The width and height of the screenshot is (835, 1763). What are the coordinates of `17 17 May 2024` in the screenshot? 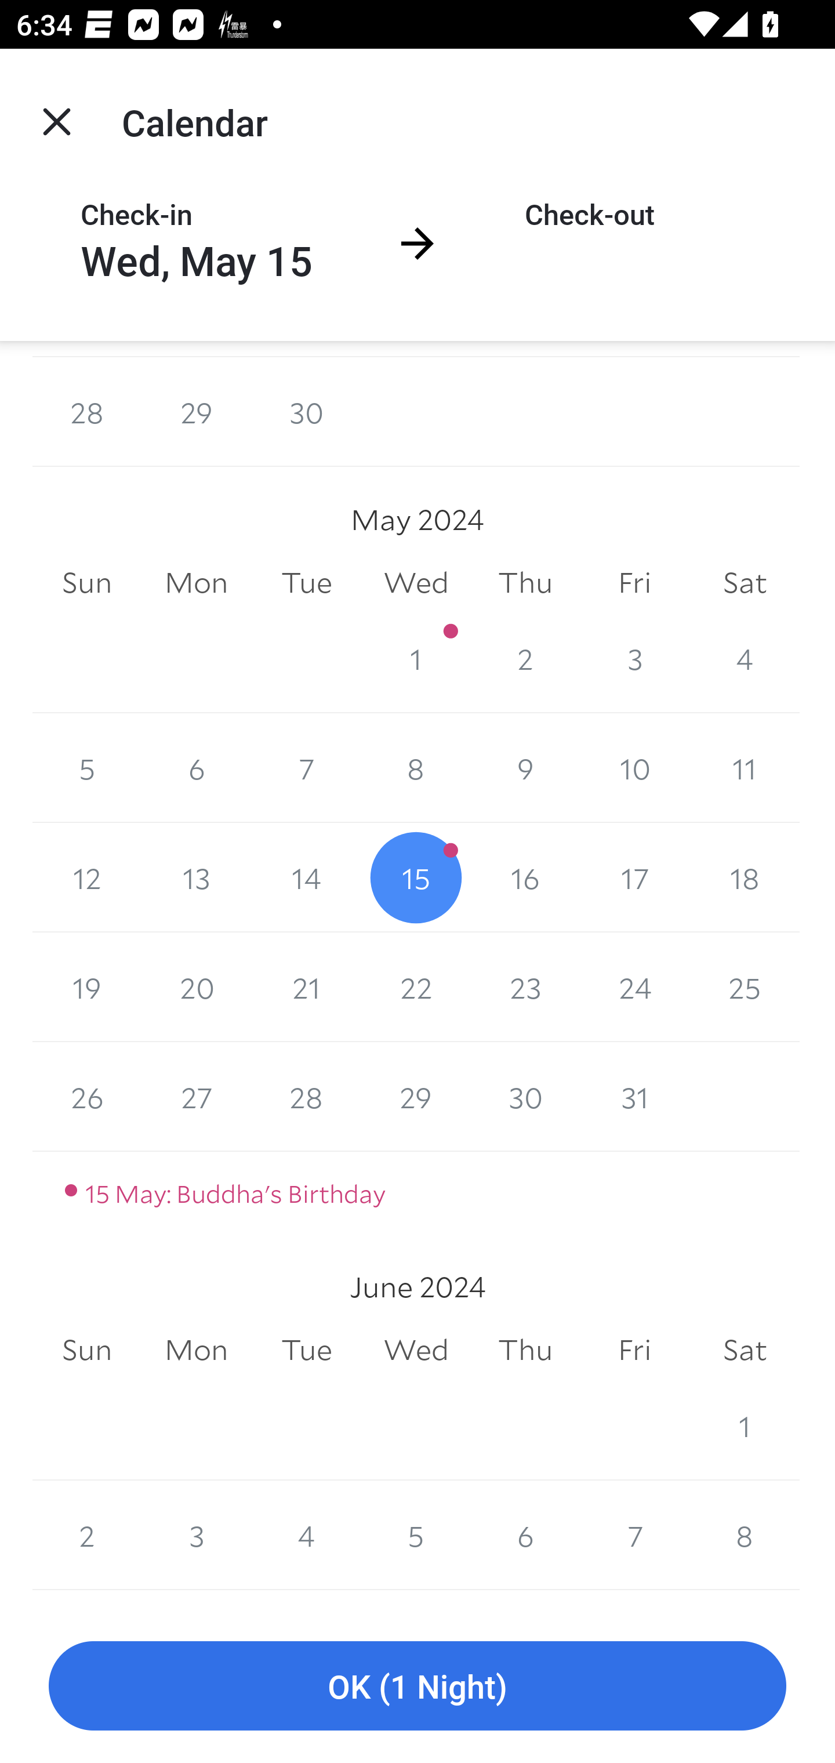 It's located at (634, 878).